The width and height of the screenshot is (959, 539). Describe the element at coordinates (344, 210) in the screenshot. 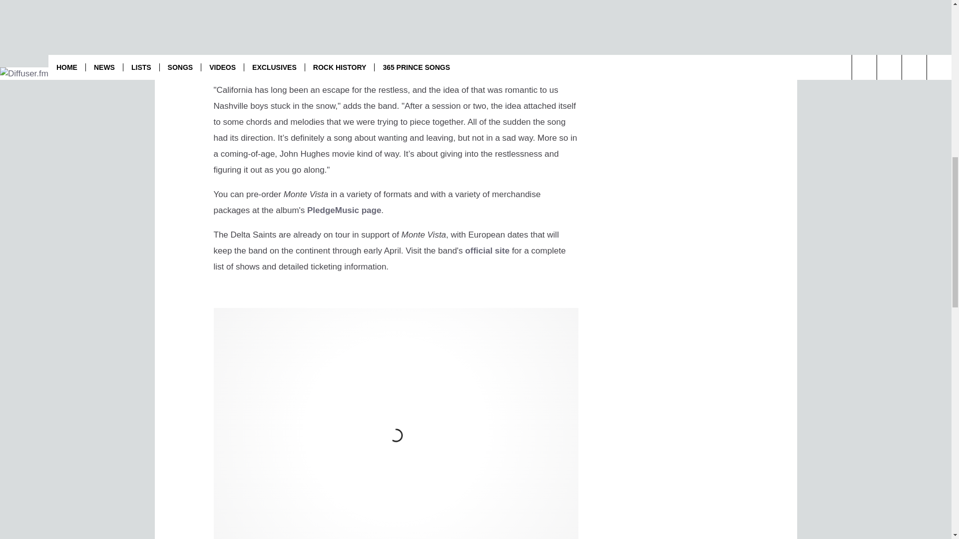

I see `PledgeMusic page` at that location.